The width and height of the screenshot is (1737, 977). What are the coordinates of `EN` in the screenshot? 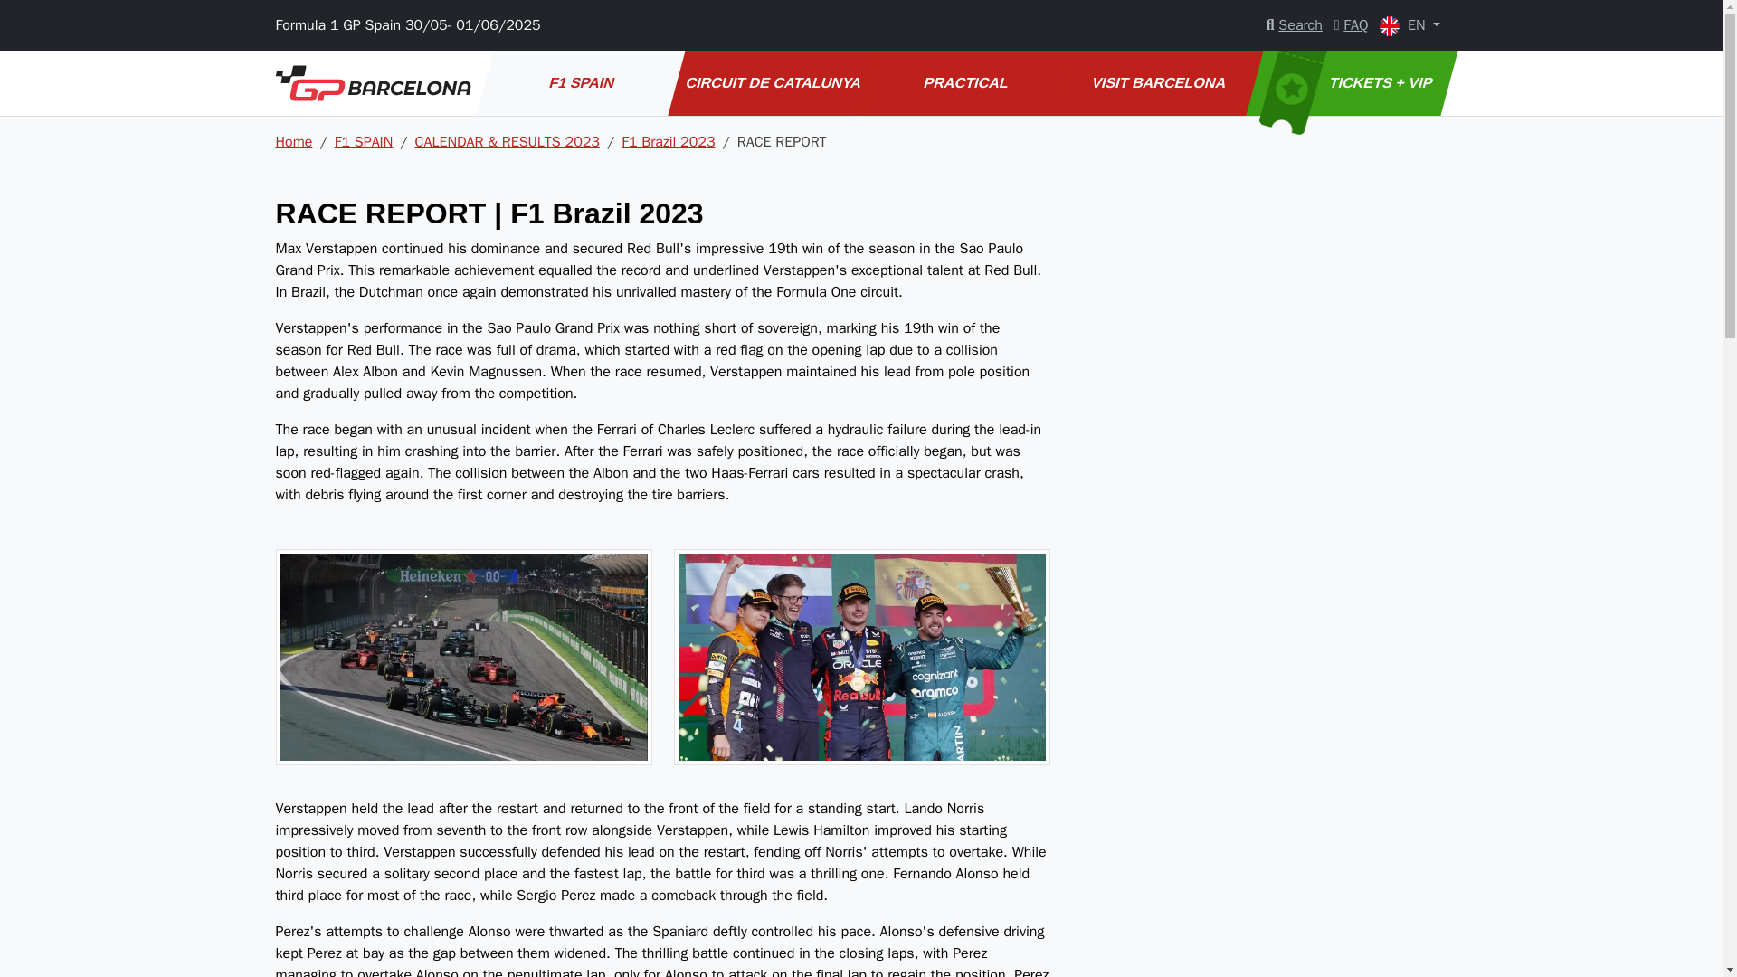 It's located at (1410, 25).